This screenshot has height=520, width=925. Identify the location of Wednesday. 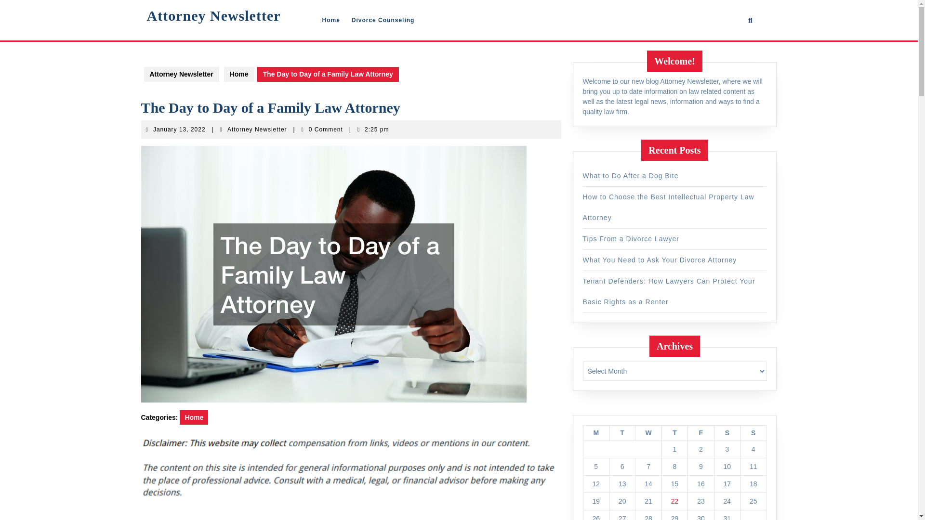
(727, 433).